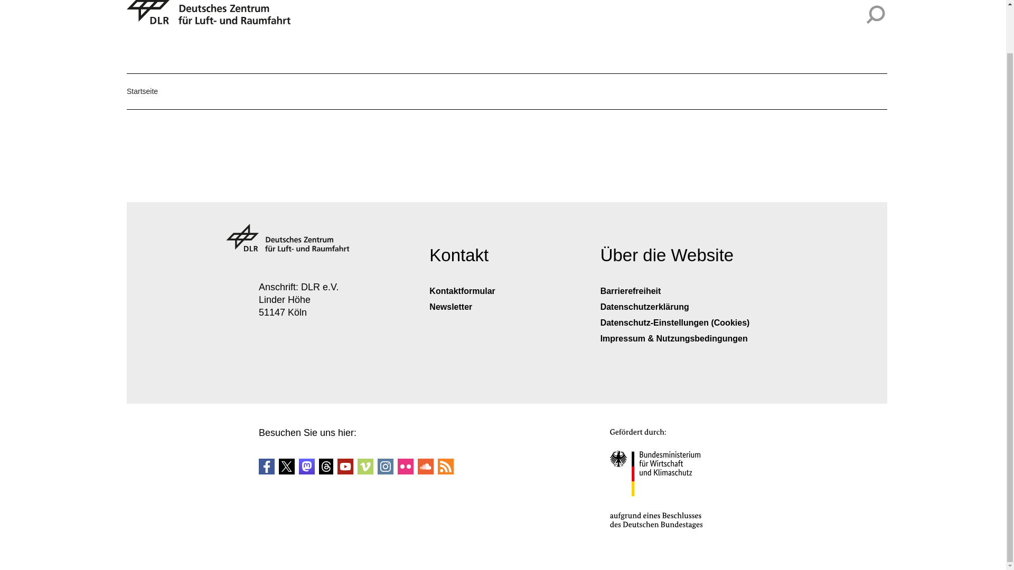  Describe the element at coordinates (385, 471) in the screenshot. I see `Besuchen Sie uns auf Instagram` at that location.